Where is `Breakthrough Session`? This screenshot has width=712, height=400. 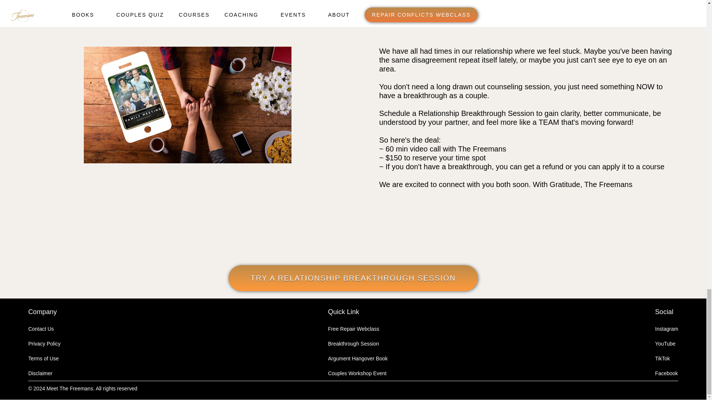 Breakthrough Session is located at coordinates (353, 344).